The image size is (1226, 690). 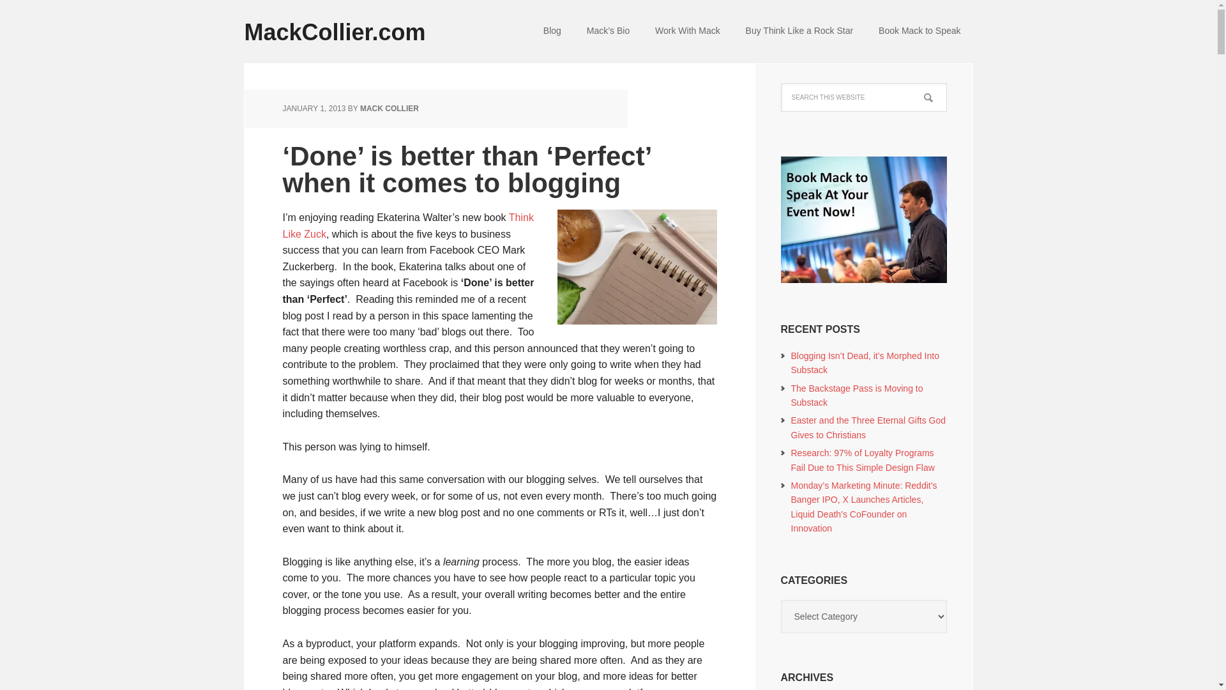 I want to click on Think Like Zuck, so click(x=407, y=225).